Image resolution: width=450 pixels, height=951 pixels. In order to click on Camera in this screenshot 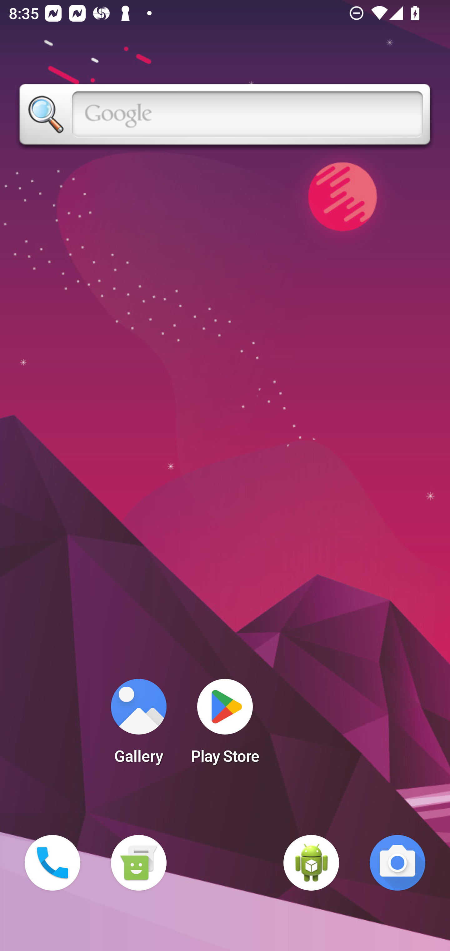, I will do `click(397, 863)`.